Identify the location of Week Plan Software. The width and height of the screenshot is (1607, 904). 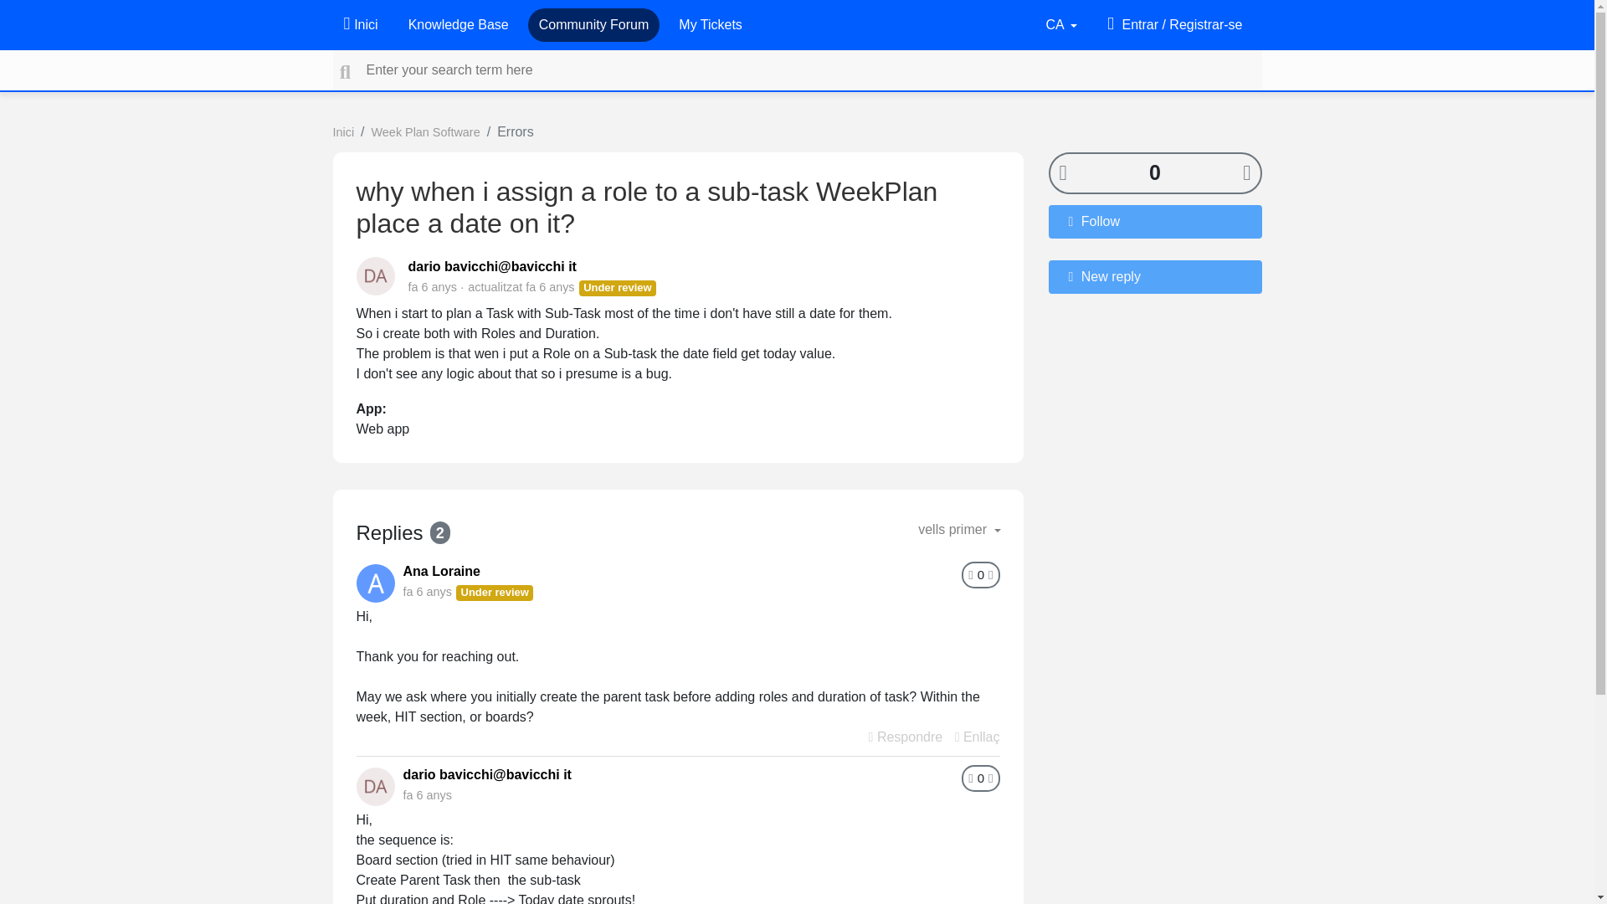
(425, 132).